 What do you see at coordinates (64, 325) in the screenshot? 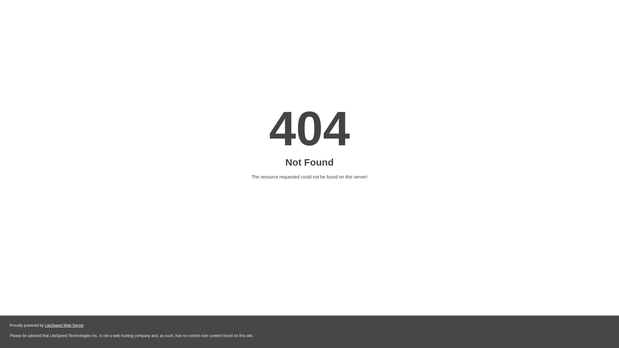
I see `LiteSpeed Web Server` at bounding box center [64, 325].